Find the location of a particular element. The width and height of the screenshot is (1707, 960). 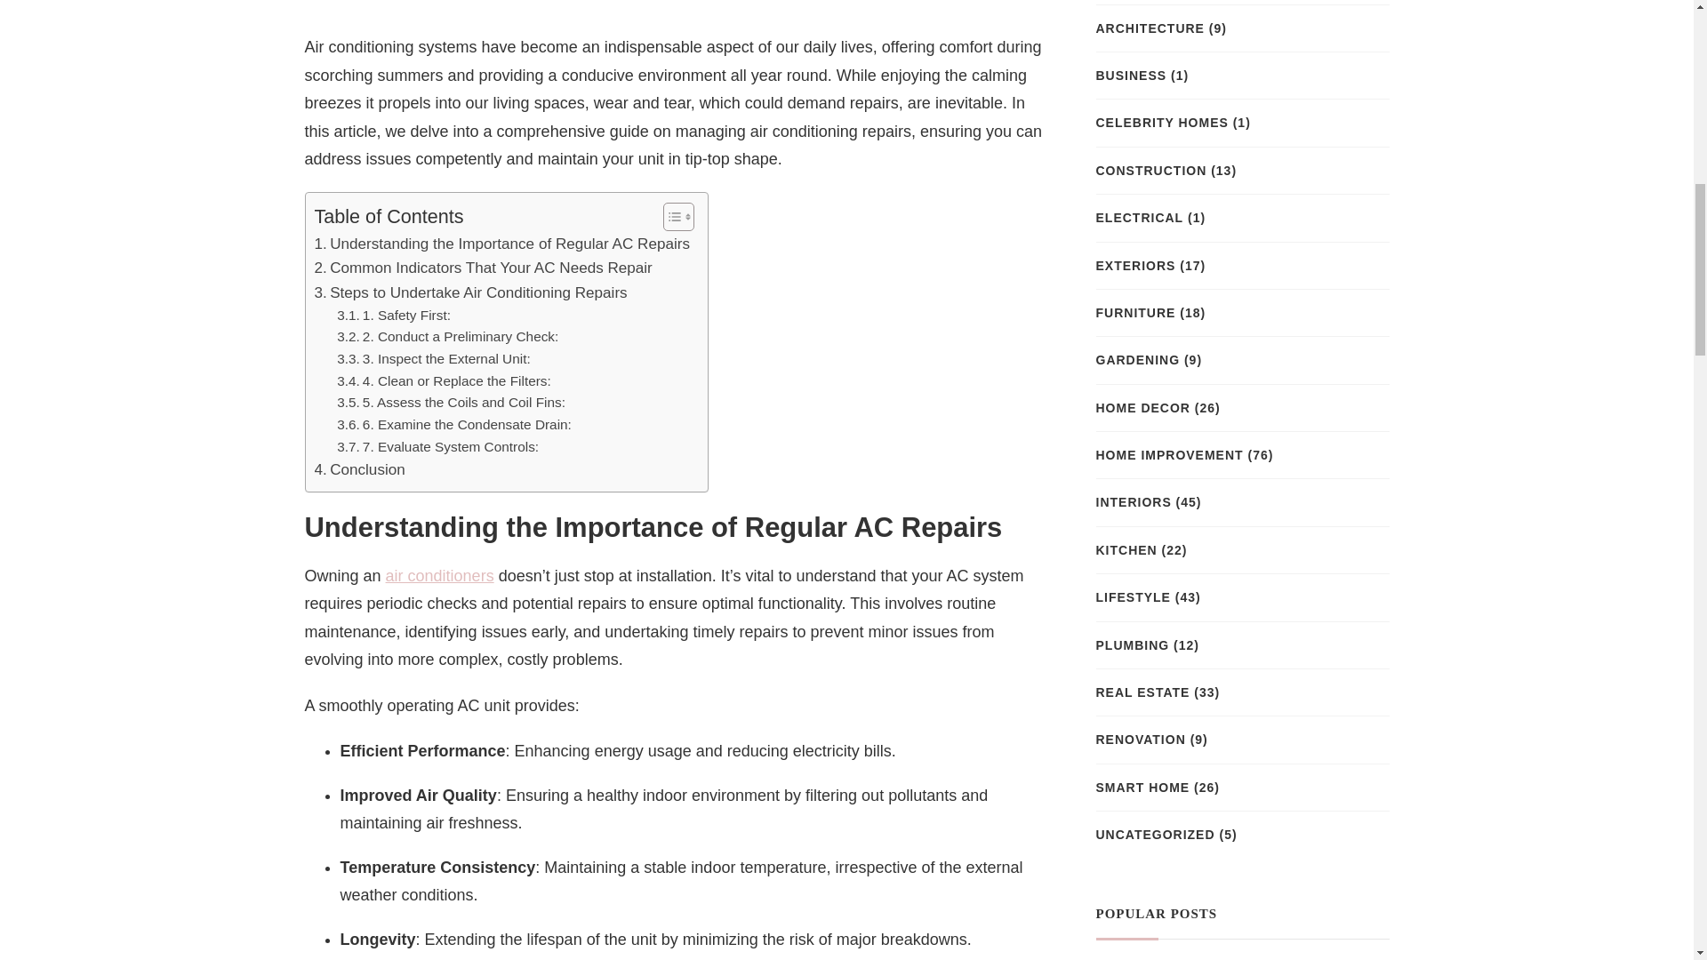

3. Inspect the External Unit: is located at coordinates (434, 359).